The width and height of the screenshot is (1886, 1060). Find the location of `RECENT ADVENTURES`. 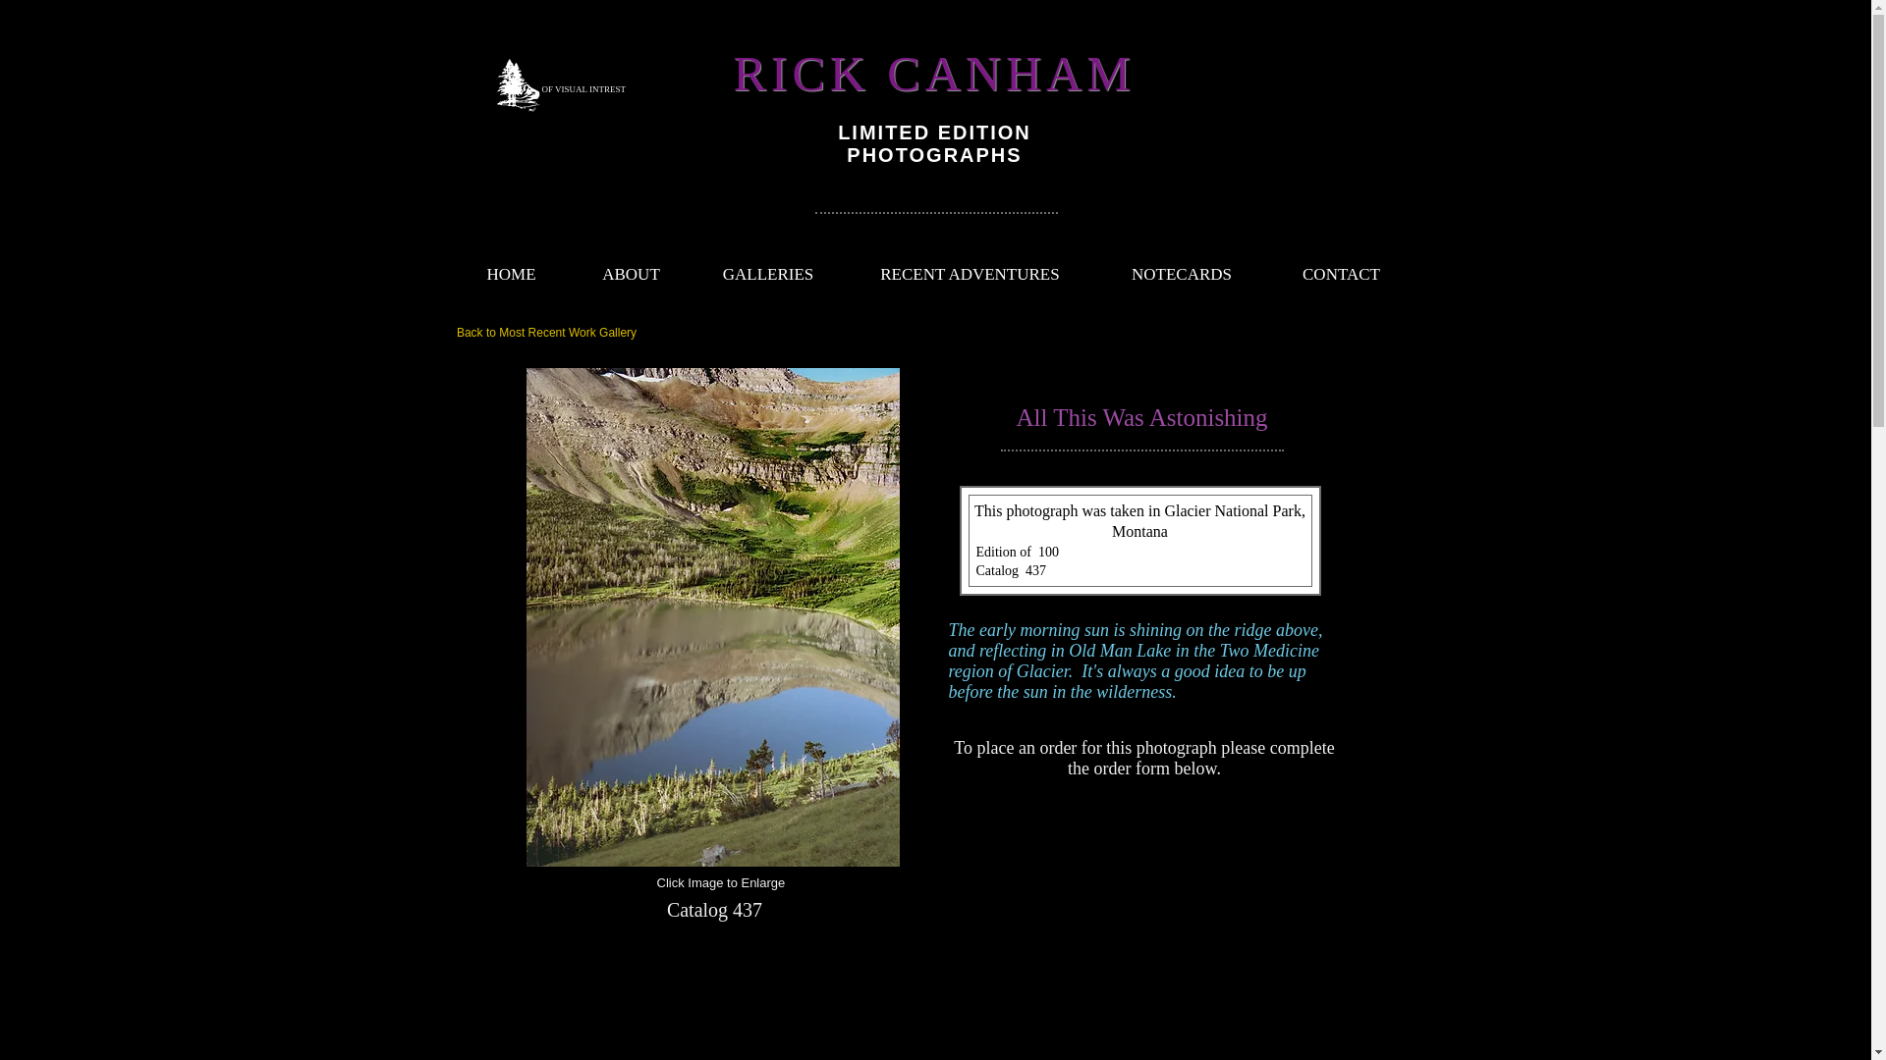

RECENT ADVENTURES is located at coordinates (969, 274).